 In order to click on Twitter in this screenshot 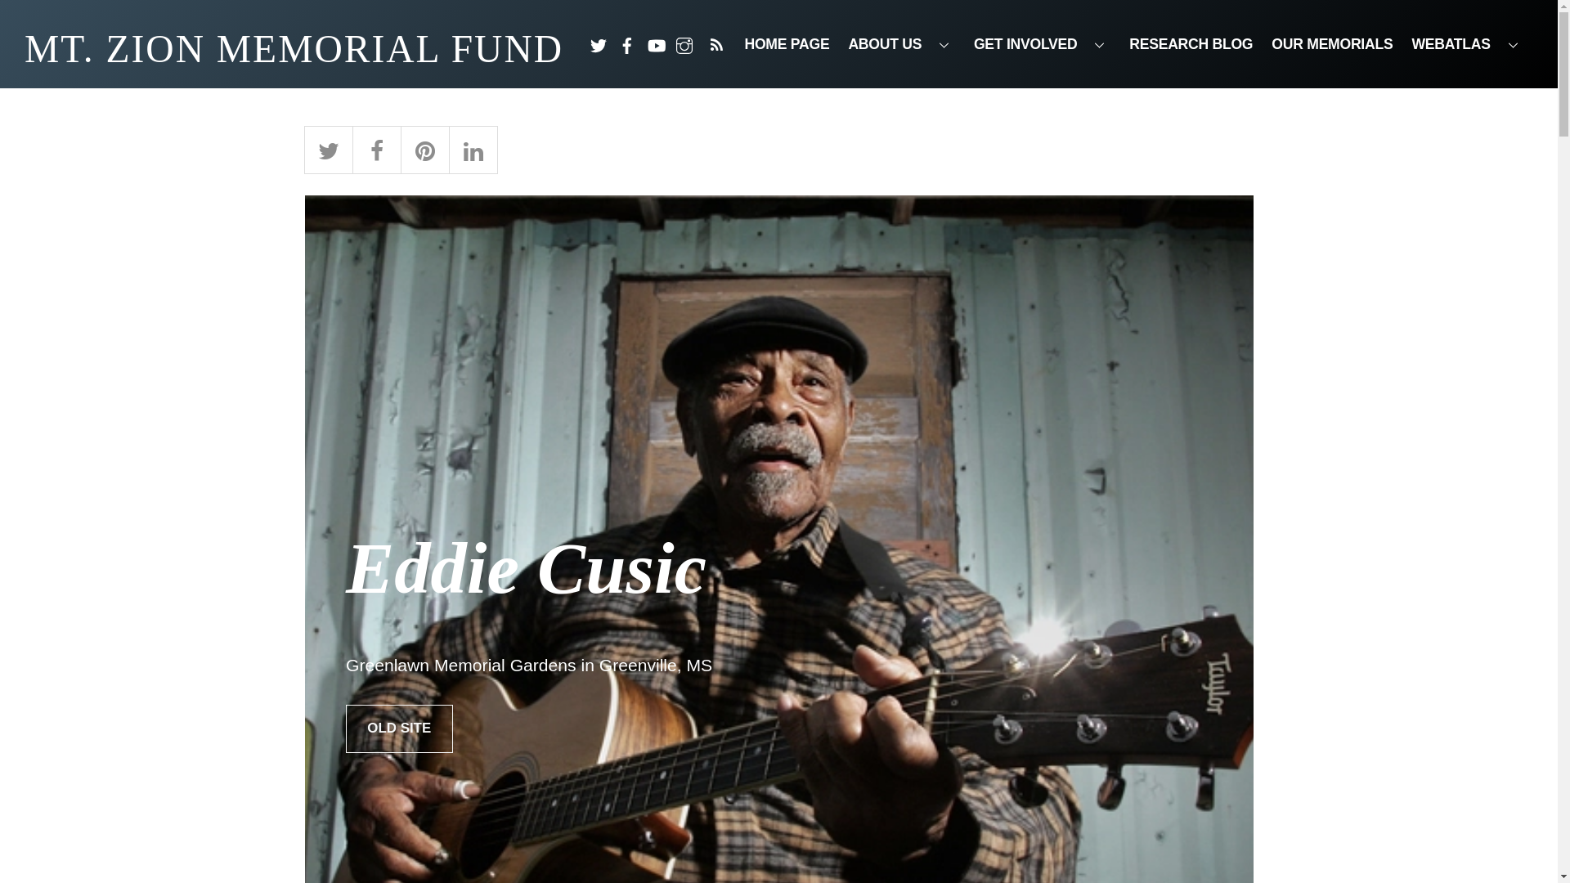, I will do `click(329, 148)`.